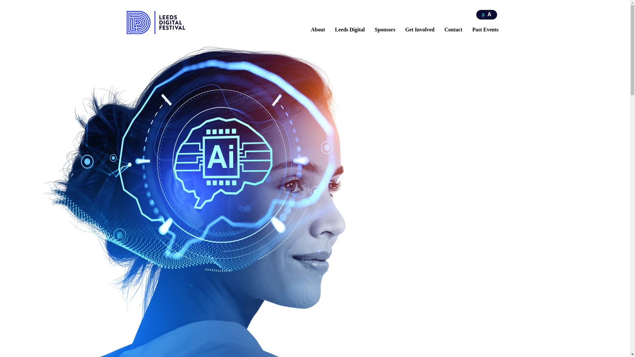  What do you see at coordinates (318, 30) in the screenshot?
I see `About` at bounding box center [318, 30].